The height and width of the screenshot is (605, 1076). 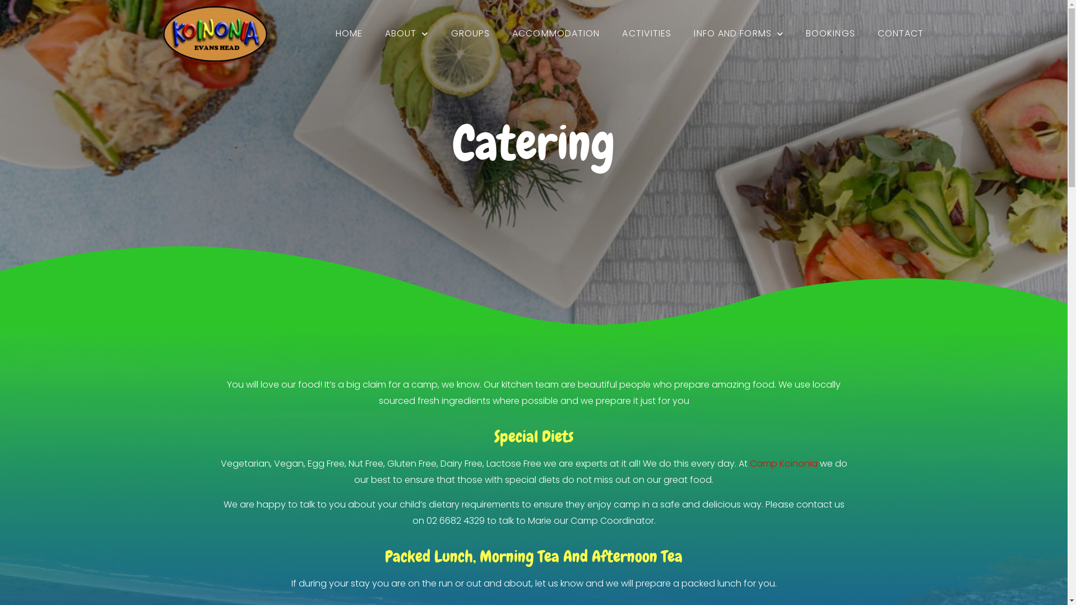 What do you see at coordinates (783, 464) in the screenshot?
I see `Camp Koinonia` at bounding box center [783, 464].